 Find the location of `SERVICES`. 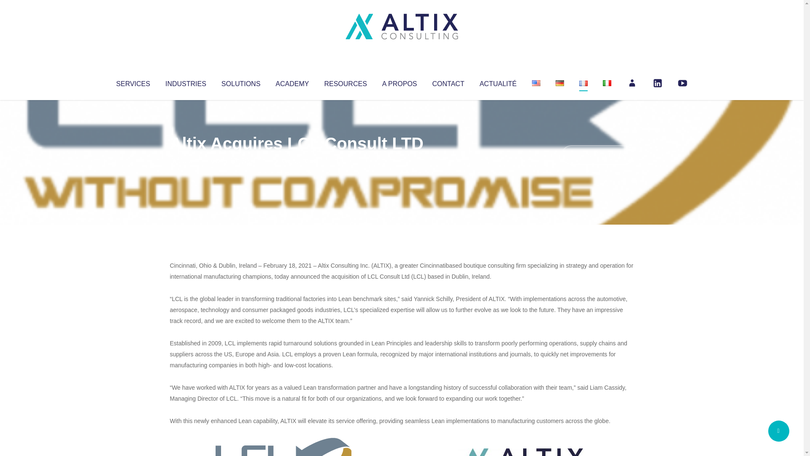

SERVICES is located at coordinates (132, 82).